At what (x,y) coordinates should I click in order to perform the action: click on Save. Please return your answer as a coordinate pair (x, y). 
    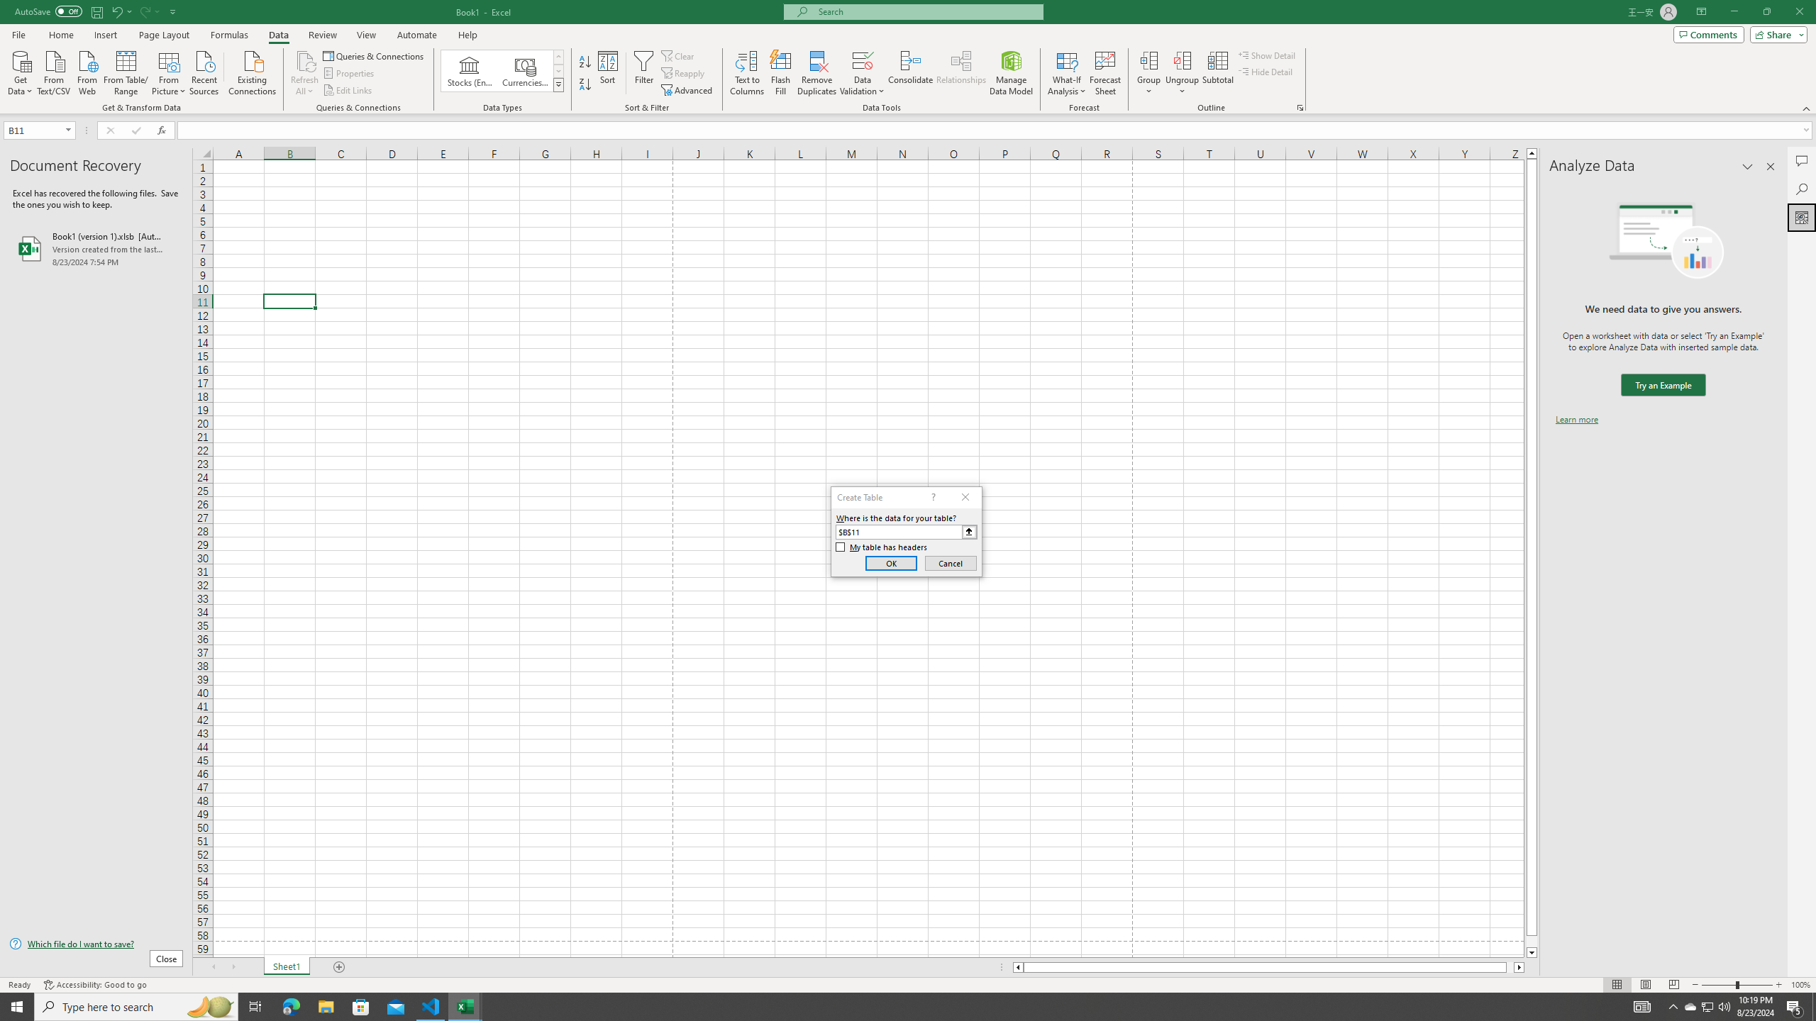
    Looking at the image, I should click on (96, 11).